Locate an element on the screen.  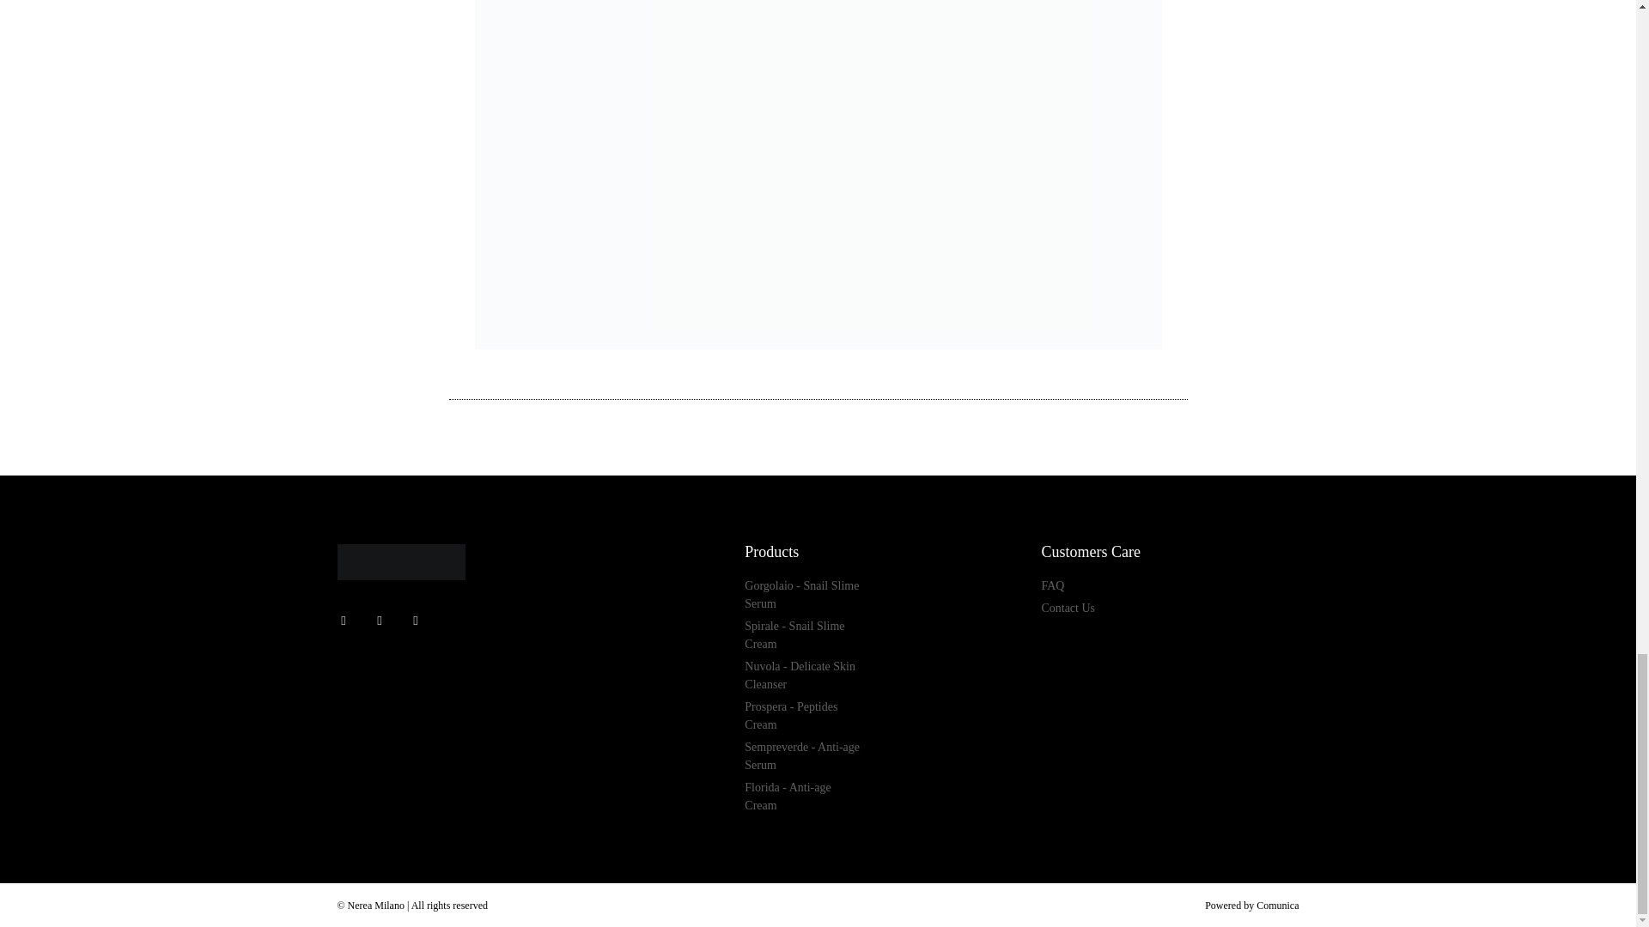
Prospera - Peptides Cream is located at coordinates (804, 716).